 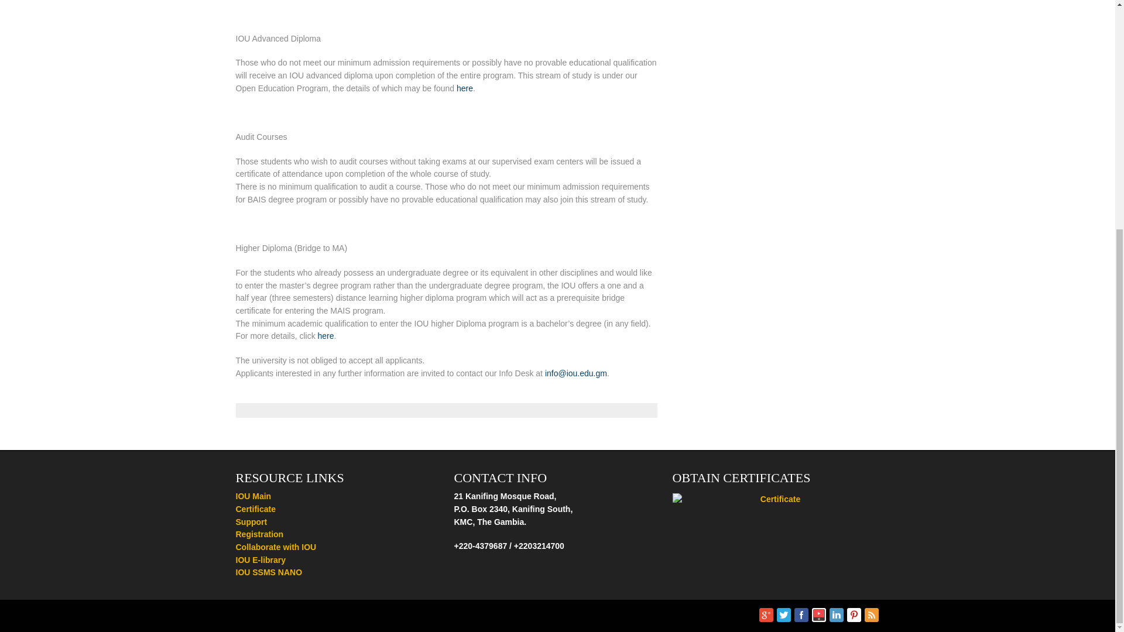 I want to click on Collaborate with IOU, so click(x=275, y=547).